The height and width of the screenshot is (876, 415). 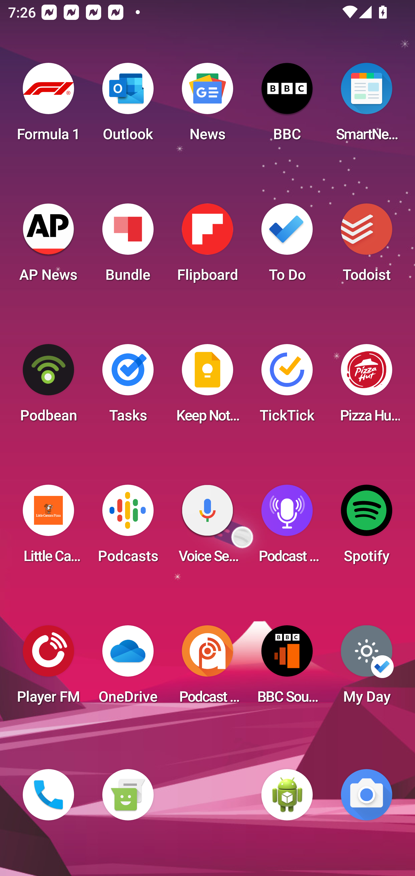 I want to click on Outlook, so click(x=128, y=105).